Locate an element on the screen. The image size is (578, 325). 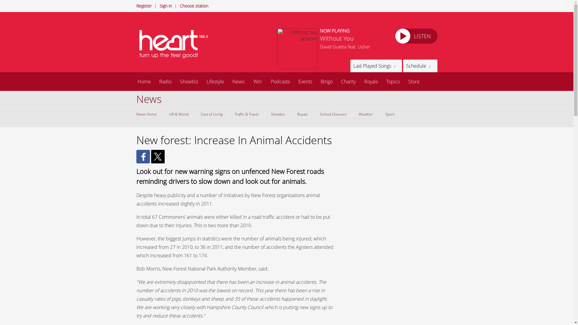
Charity is located at coordinates (348, 81).